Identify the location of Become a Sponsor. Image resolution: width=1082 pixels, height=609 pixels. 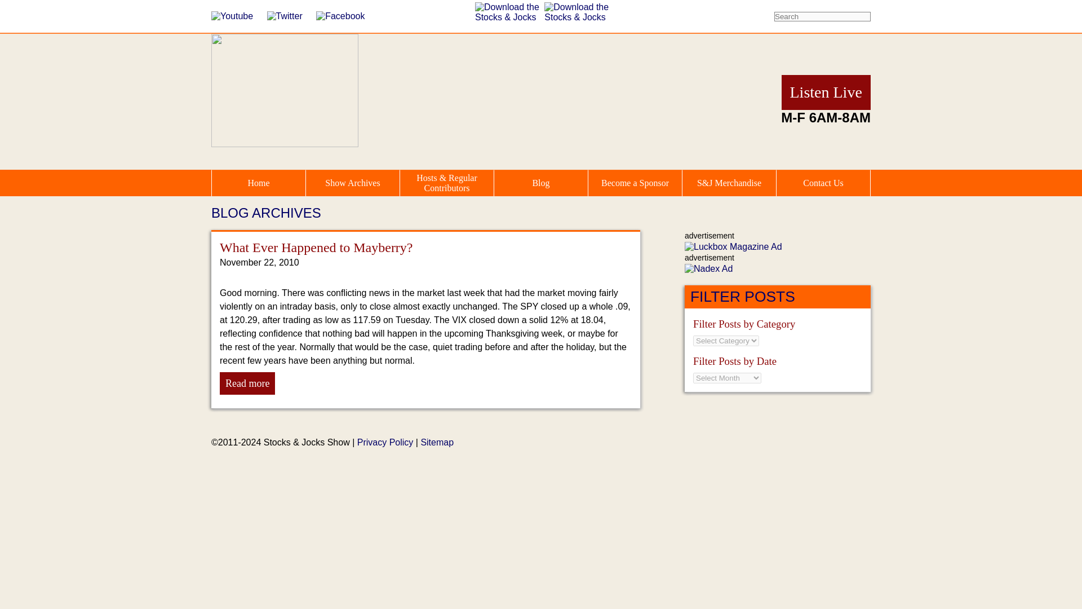
(635, 183).